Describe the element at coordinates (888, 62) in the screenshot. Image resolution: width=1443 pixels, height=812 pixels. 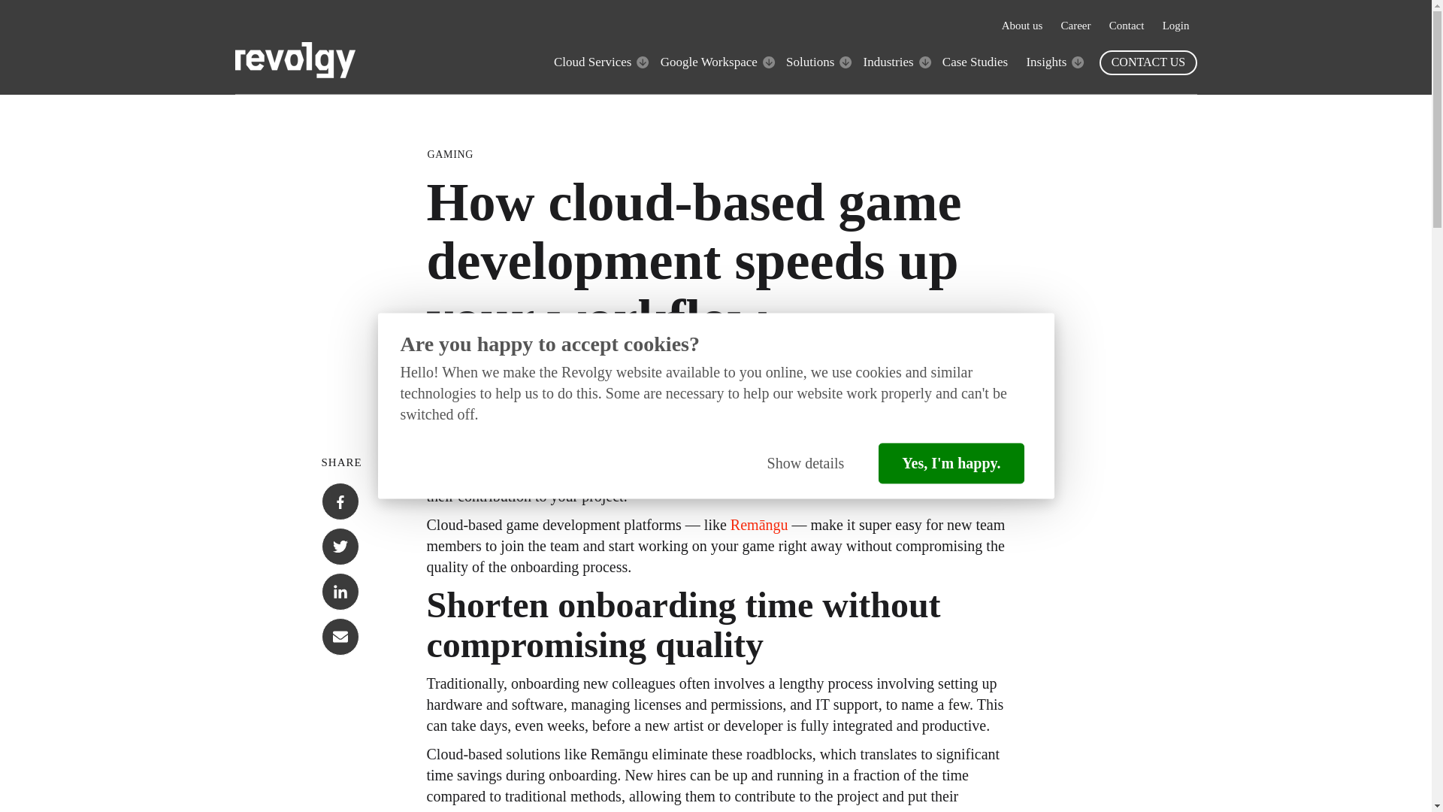
I see `Industries` at that location.